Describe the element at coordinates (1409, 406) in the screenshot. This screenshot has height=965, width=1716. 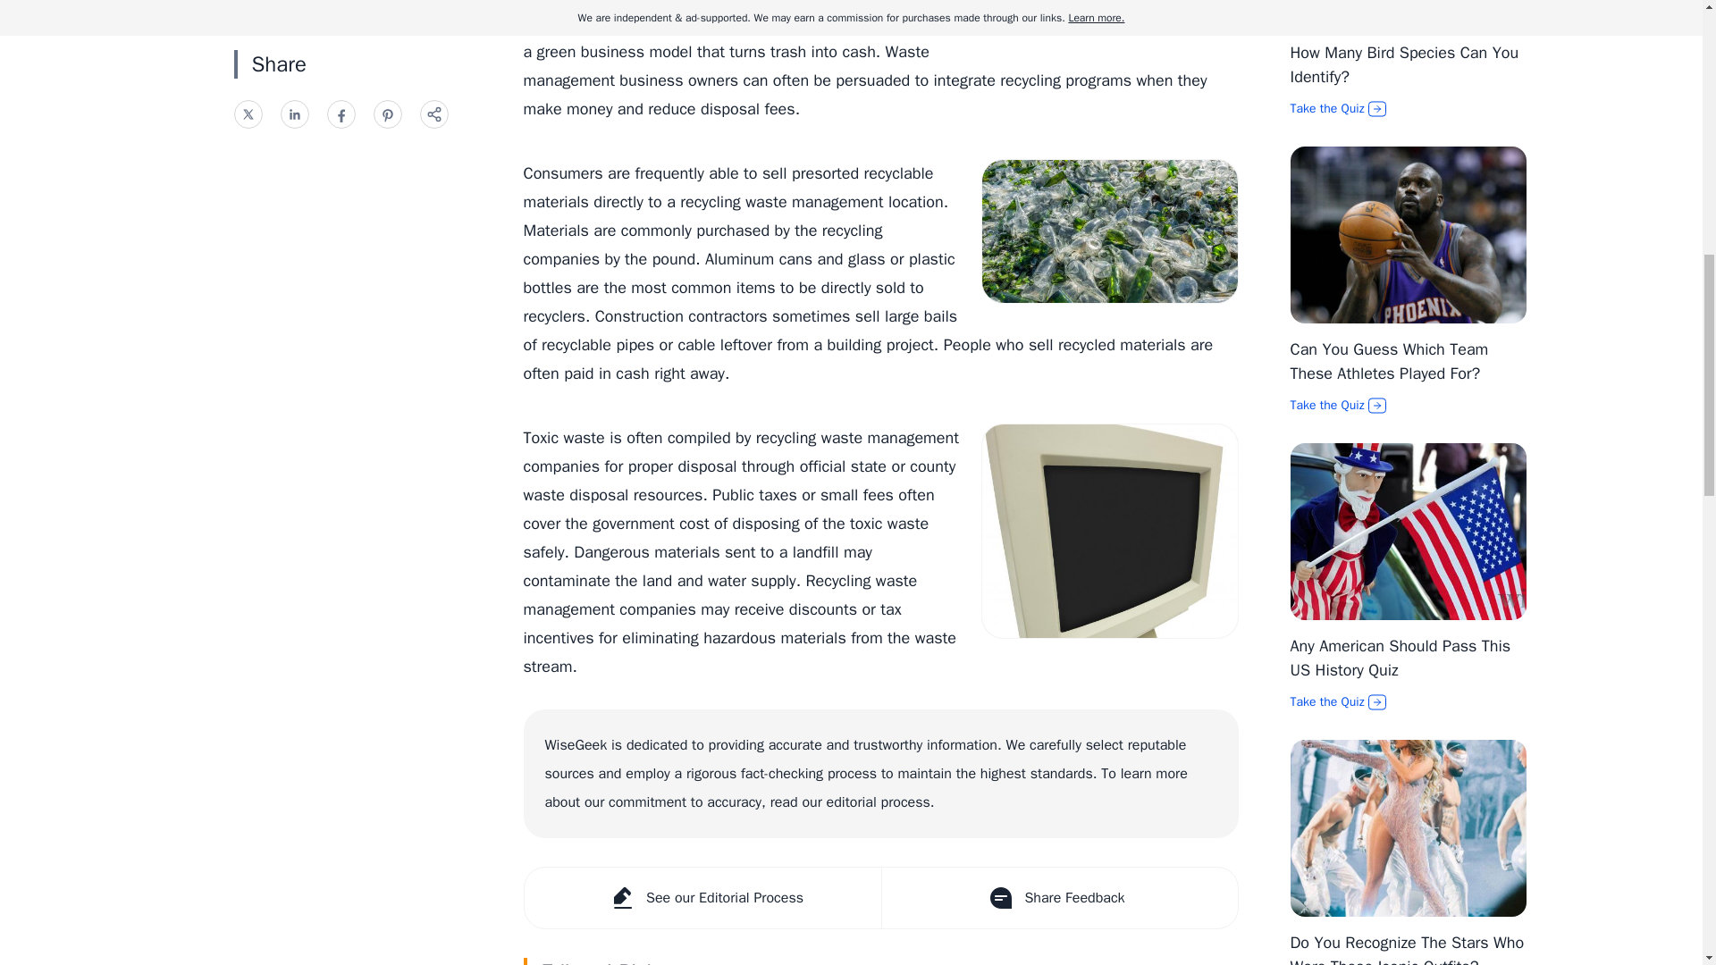
I see `Take the Quiz` at that location.